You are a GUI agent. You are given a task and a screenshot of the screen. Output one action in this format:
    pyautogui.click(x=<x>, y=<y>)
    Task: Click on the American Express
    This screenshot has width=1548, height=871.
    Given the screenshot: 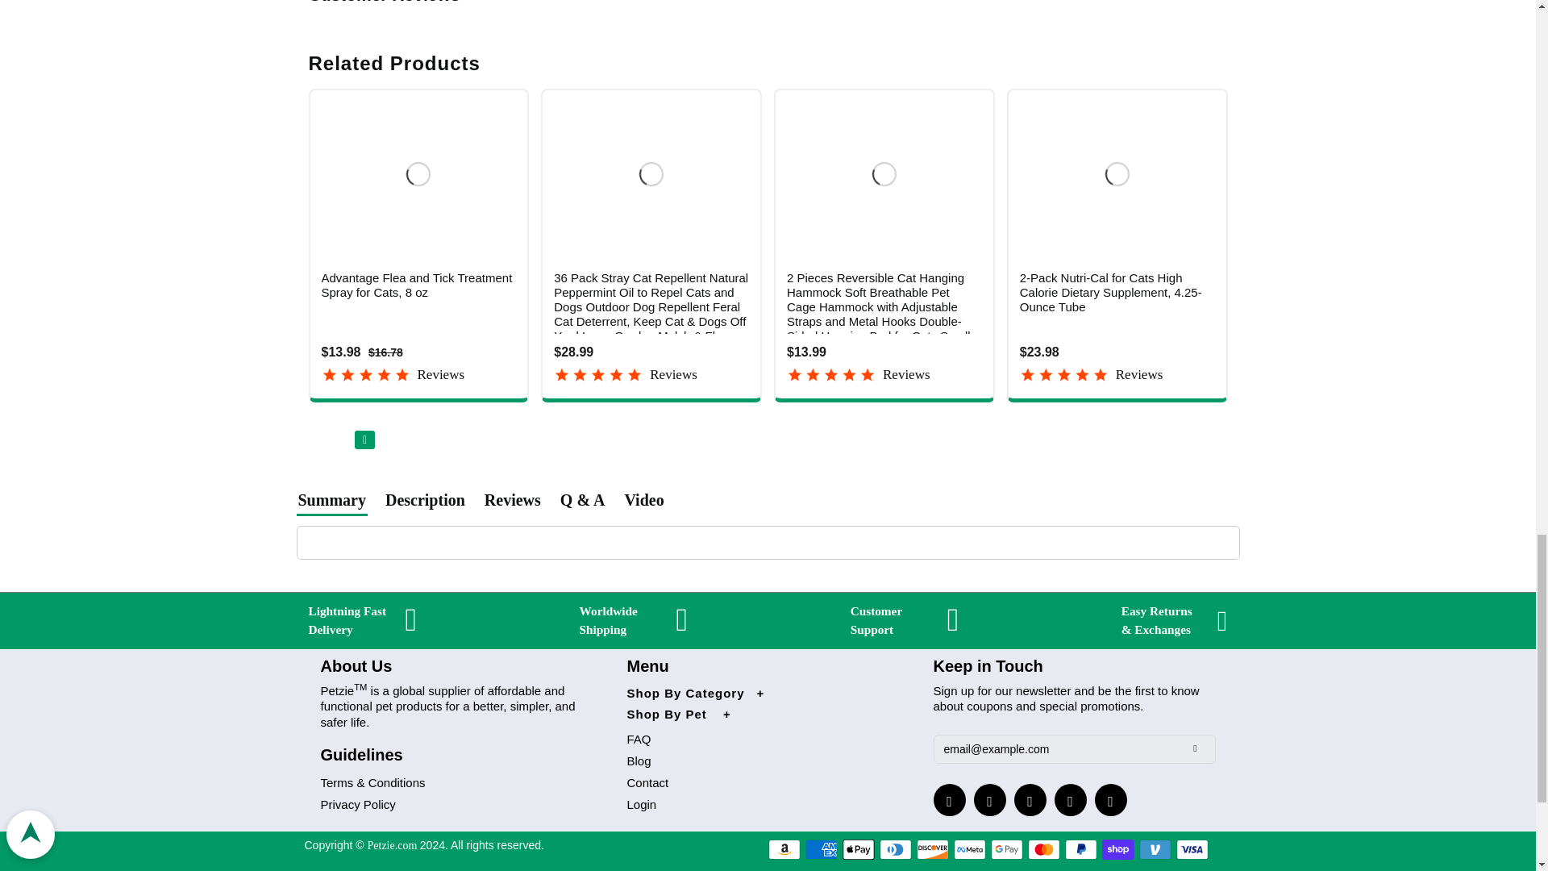 What is the action you would take?
    pyautogui.click(x=821, y=849)
    